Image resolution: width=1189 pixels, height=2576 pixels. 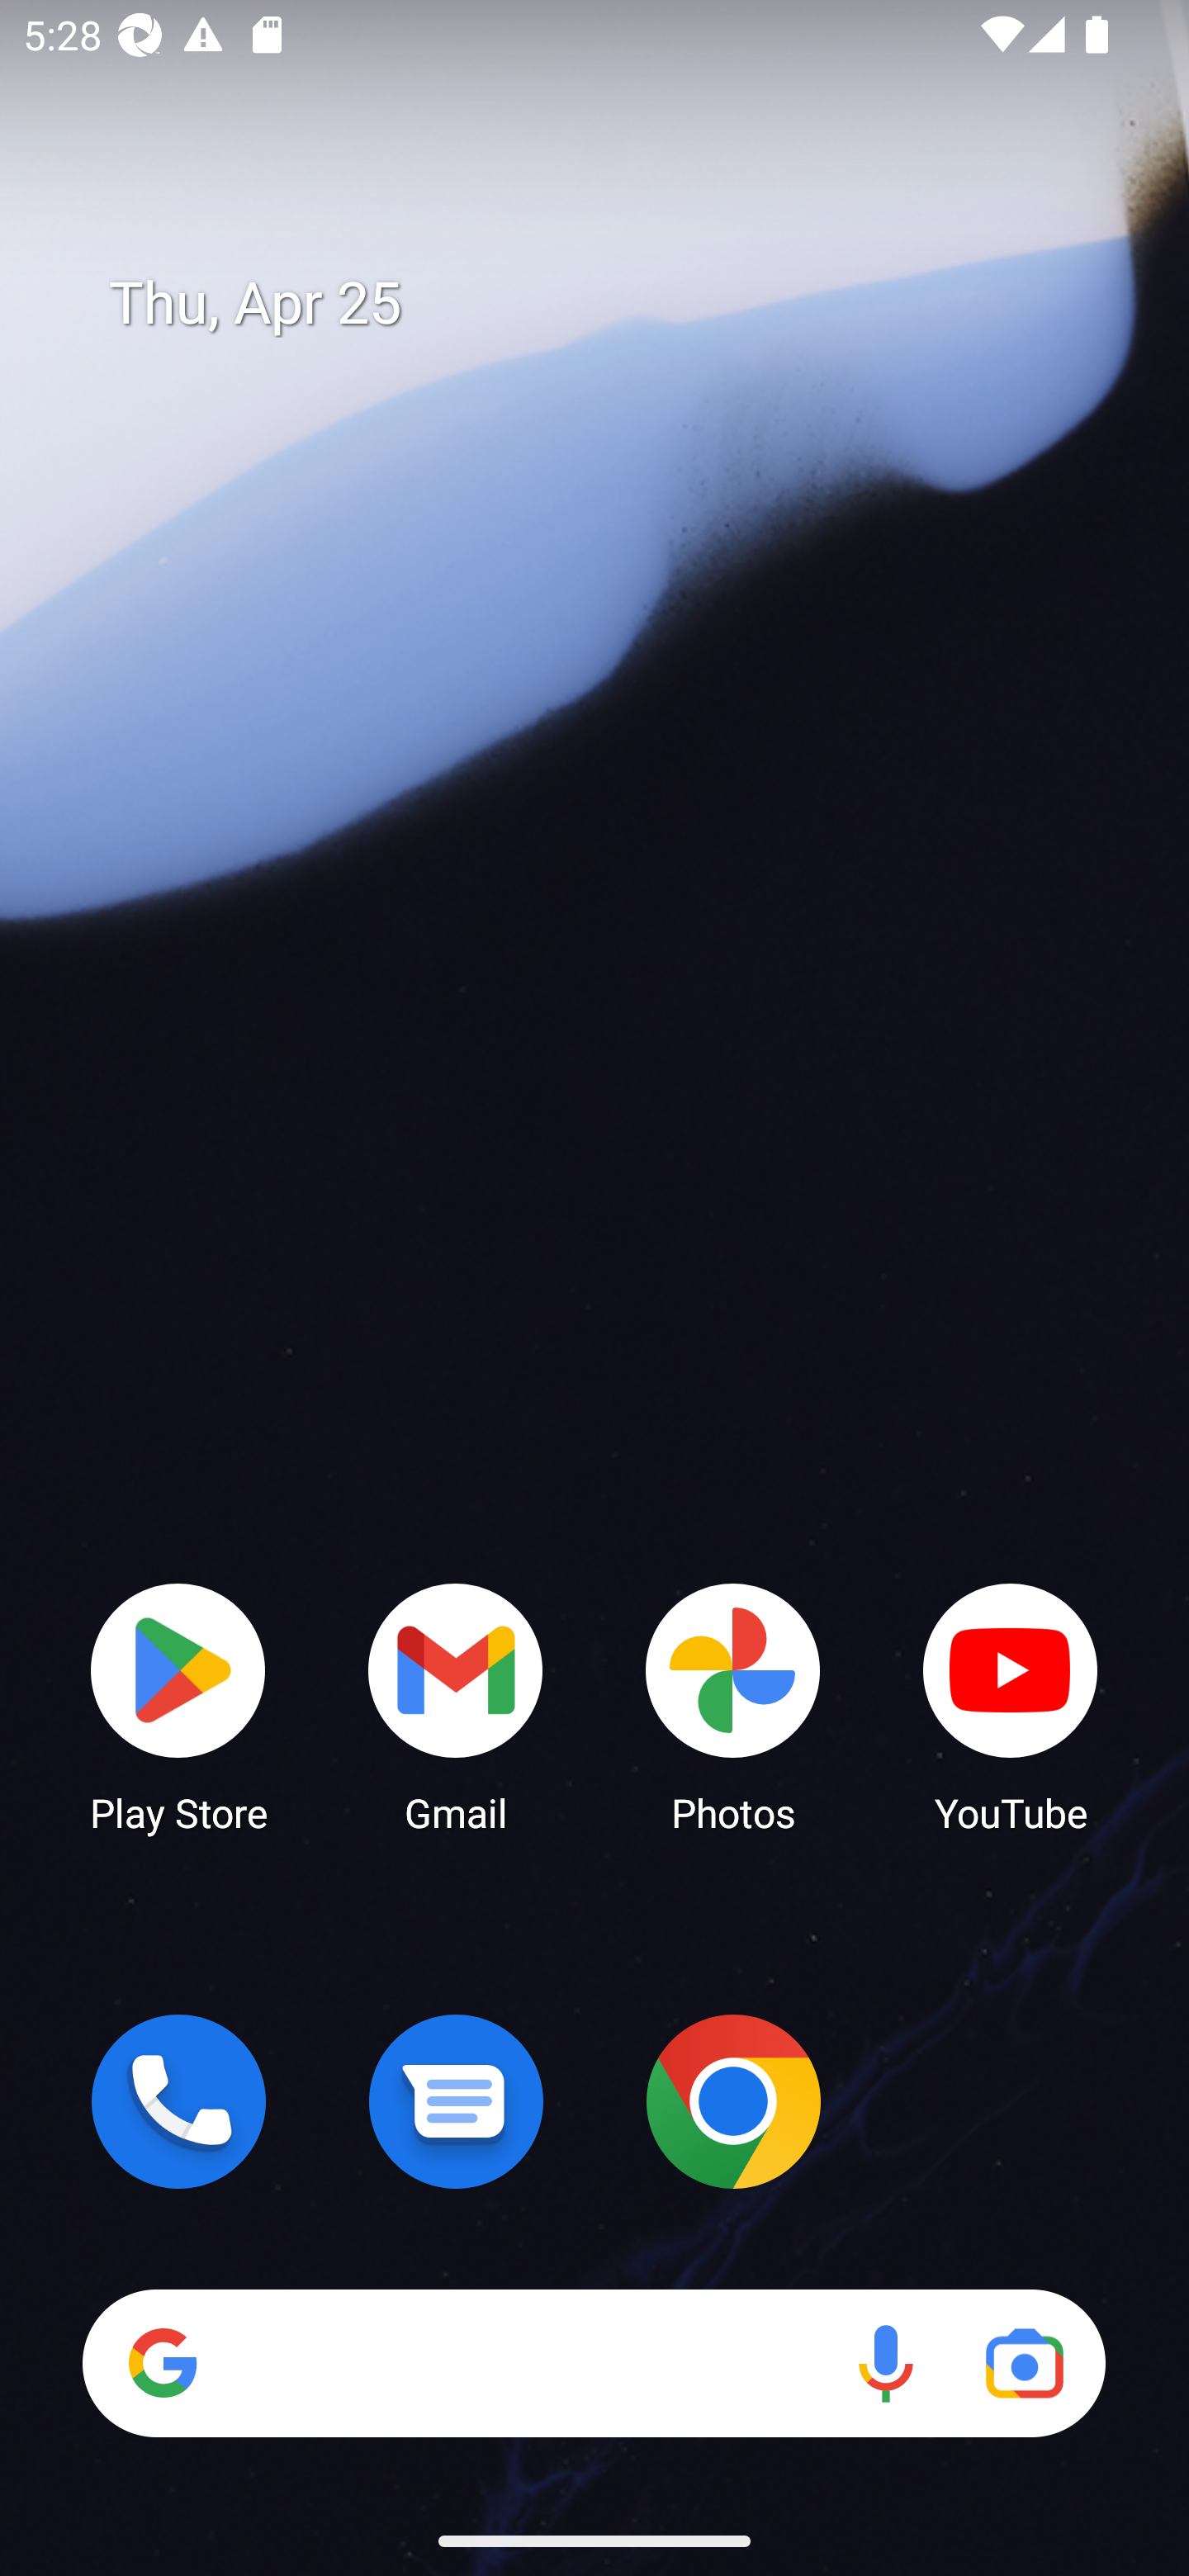 I want to click on Photos, so click(x=733, y=1706).